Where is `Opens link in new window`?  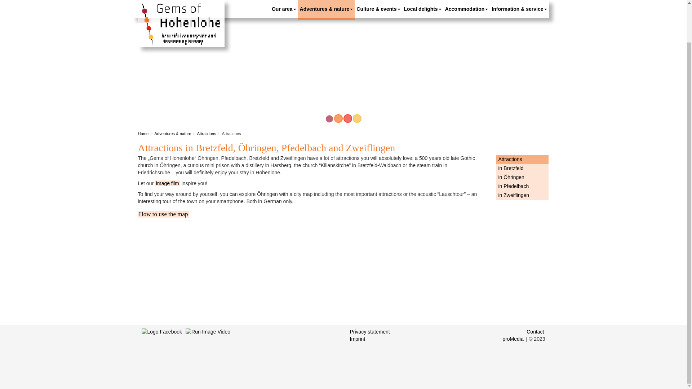 Opens link in new window is located at coordinates (167, 183).